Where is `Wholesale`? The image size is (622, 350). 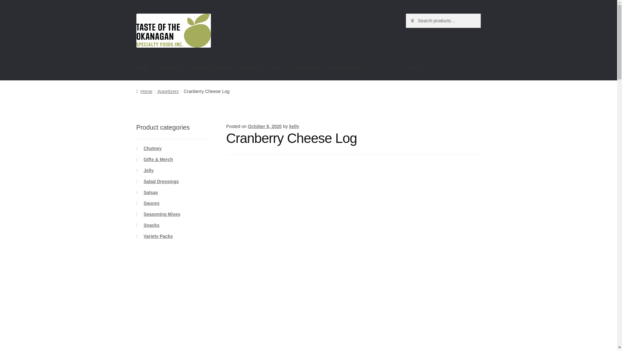
Wholesale is located at coordinates (305, 67).